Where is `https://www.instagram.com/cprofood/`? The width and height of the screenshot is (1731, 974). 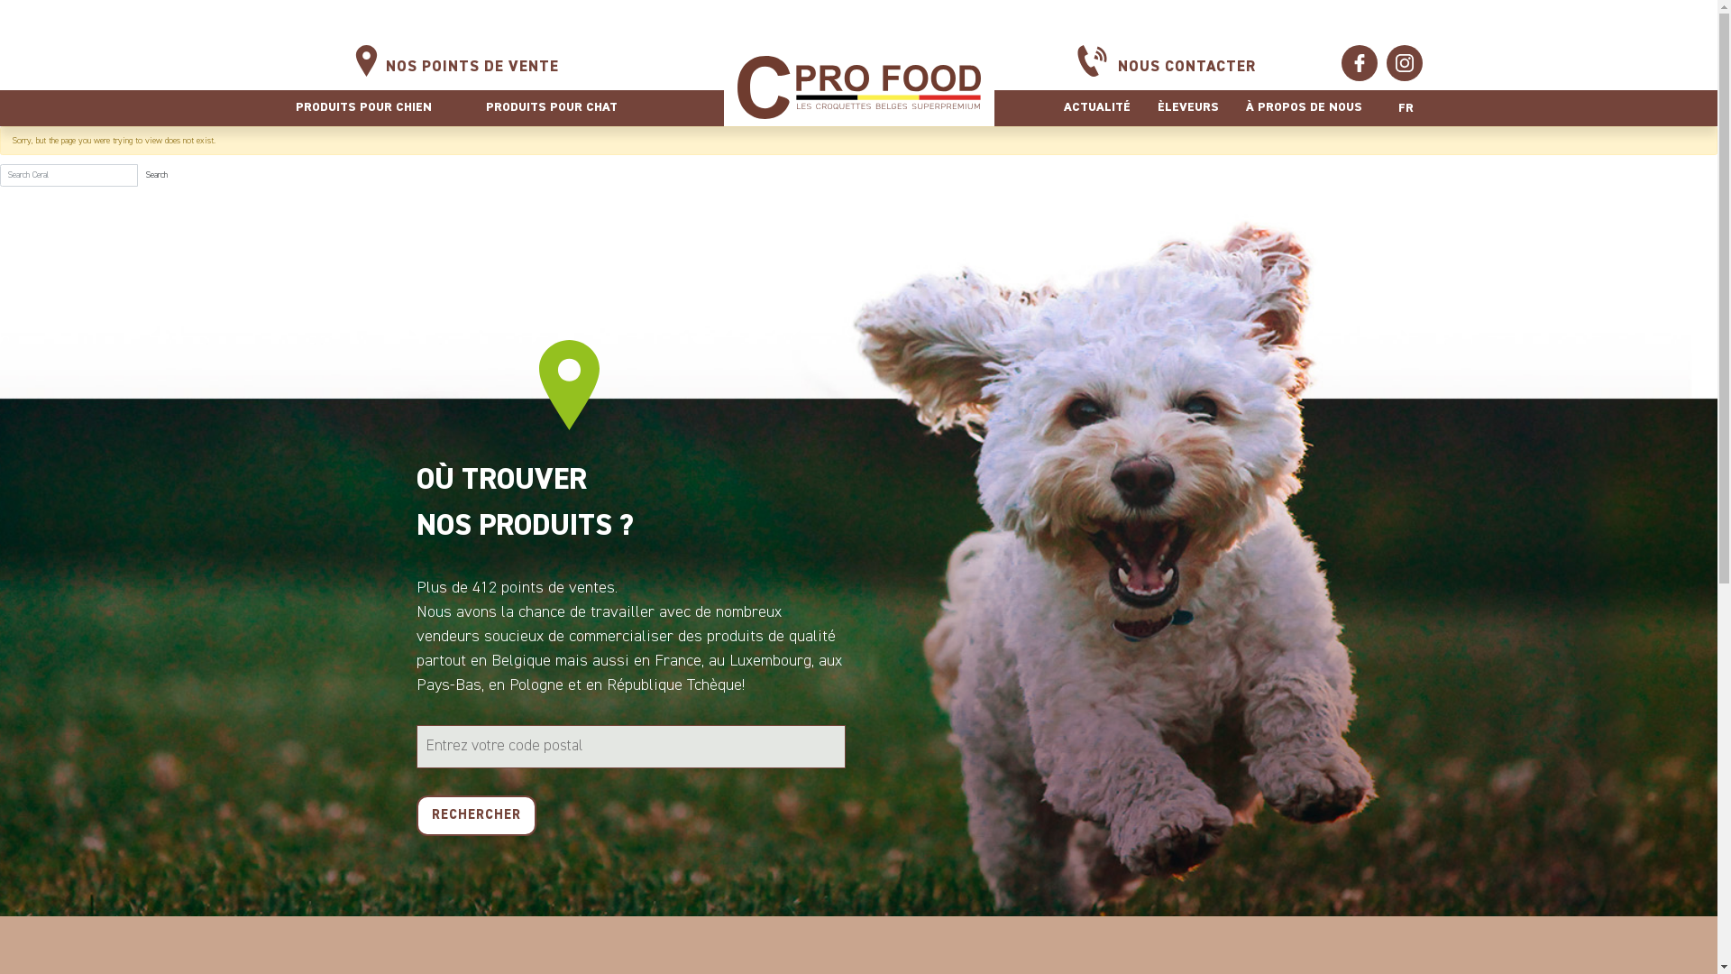 https://www.instagram.com/cprofood/ is located at coordinates (1405, 63).